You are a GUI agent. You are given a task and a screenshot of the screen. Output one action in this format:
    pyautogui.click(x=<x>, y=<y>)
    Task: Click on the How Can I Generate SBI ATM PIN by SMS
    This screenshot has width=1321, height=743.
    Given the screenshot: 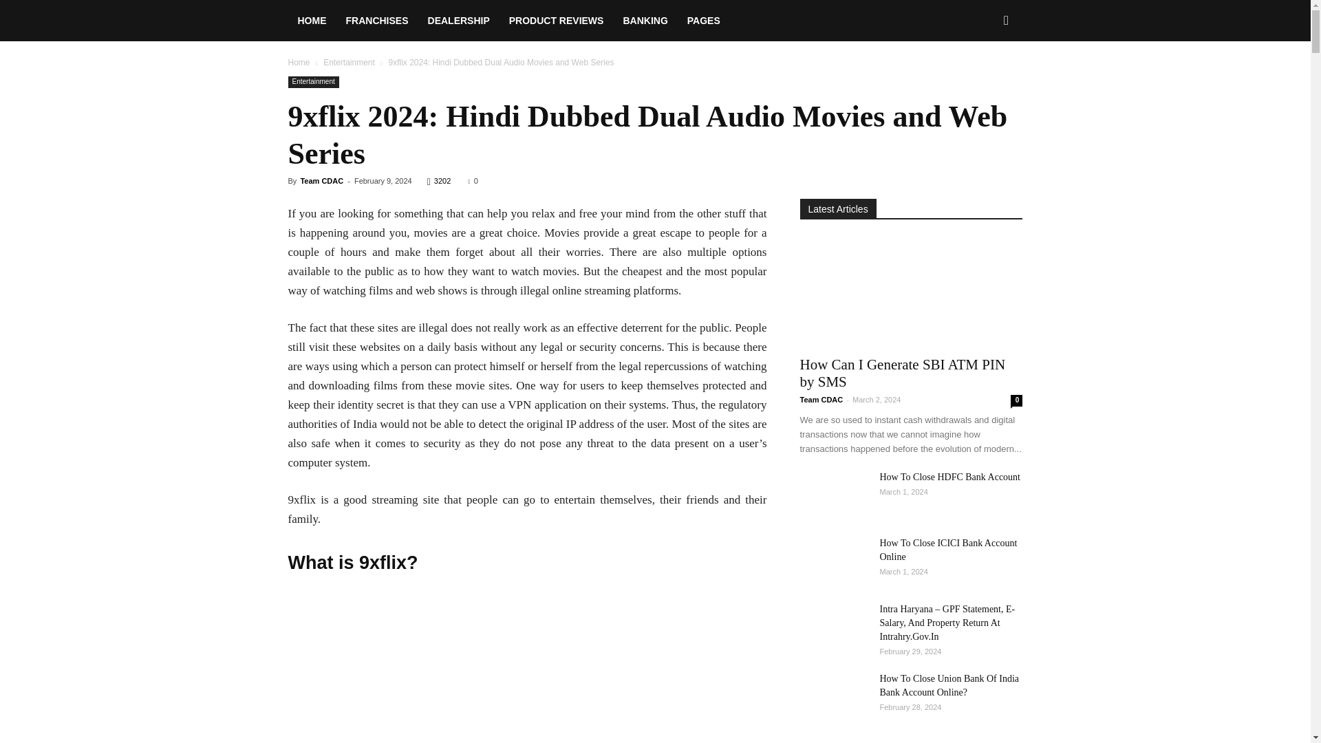 What is the action you would take?
    pyautogui.click(x=902, y=373)
    